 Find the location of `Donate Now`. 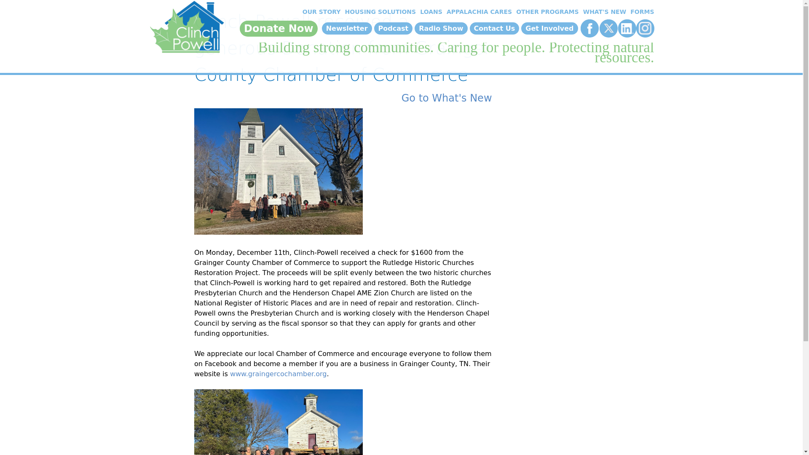

Donate Now is located at coordinates (279, 29).